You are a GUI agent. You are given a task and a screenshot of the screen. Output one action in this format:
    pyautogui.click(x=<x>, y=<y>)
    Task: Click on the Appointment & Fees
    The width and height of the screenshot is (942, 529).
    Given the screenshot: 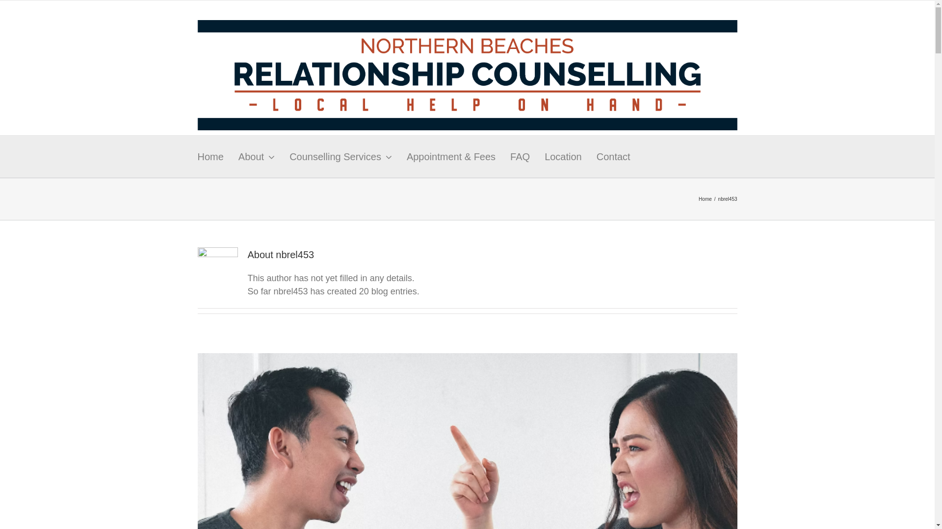 What is the action you would take?
    pyautogui.click(x=451, y=157)
    